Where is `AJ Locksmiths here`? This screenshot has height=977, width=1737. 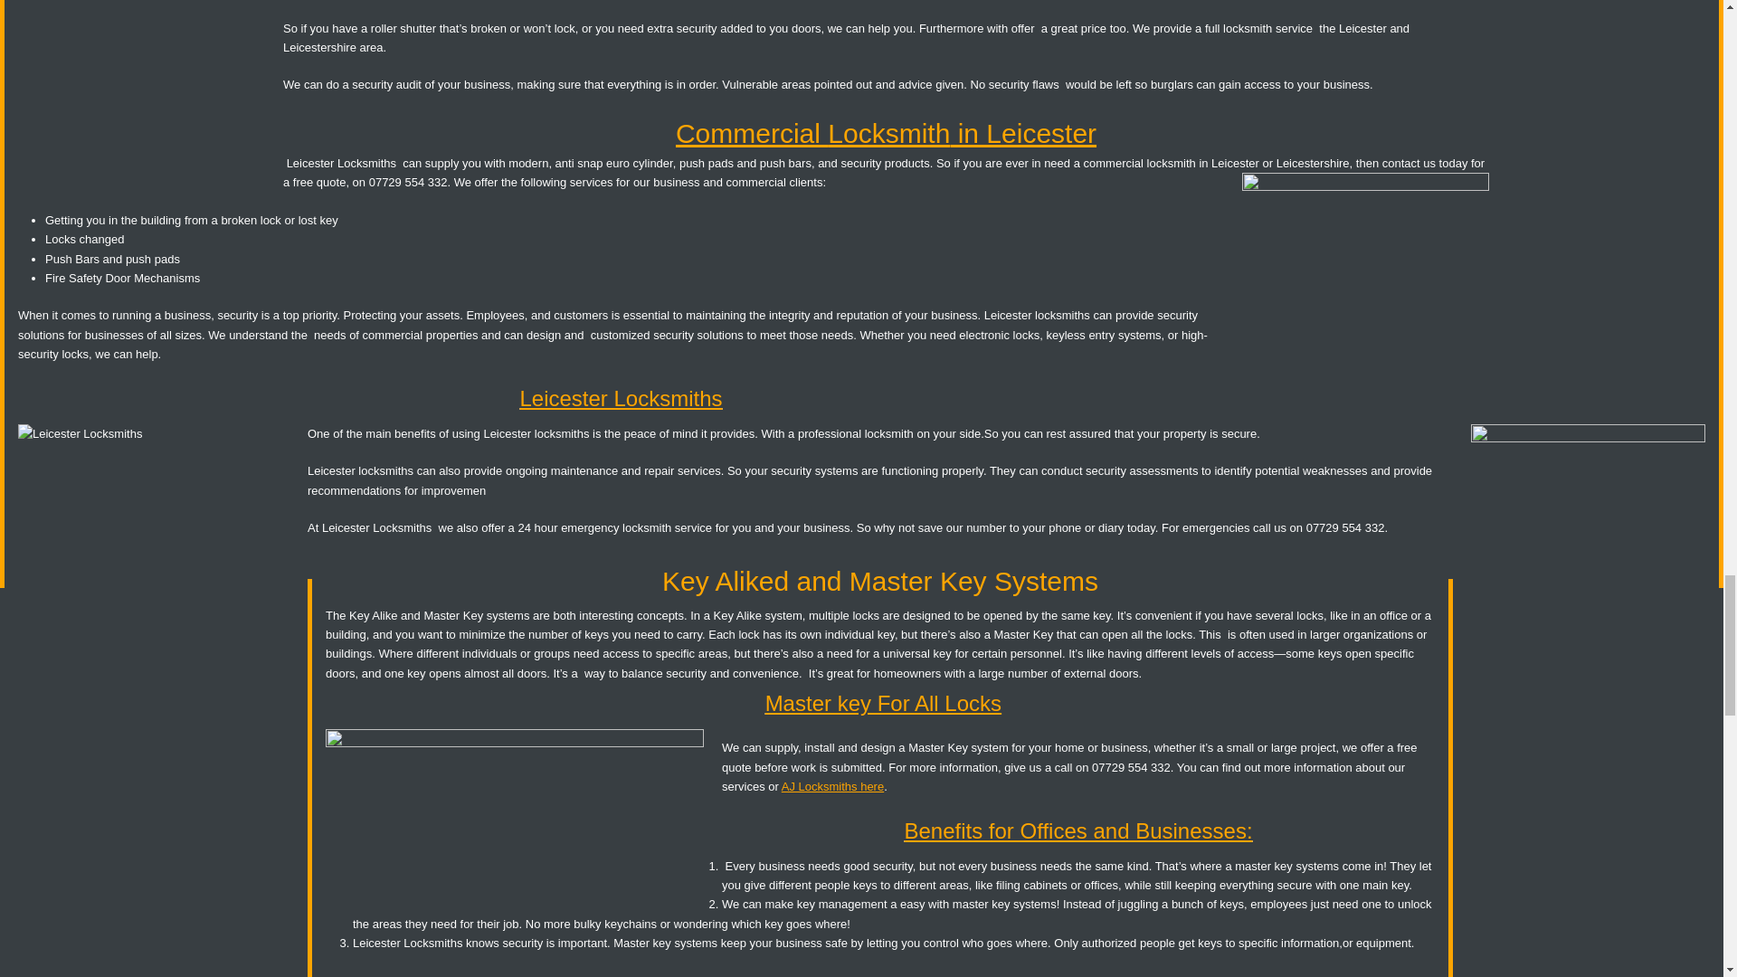 AJ Locksmiths here is located at coordinates (832, 785).